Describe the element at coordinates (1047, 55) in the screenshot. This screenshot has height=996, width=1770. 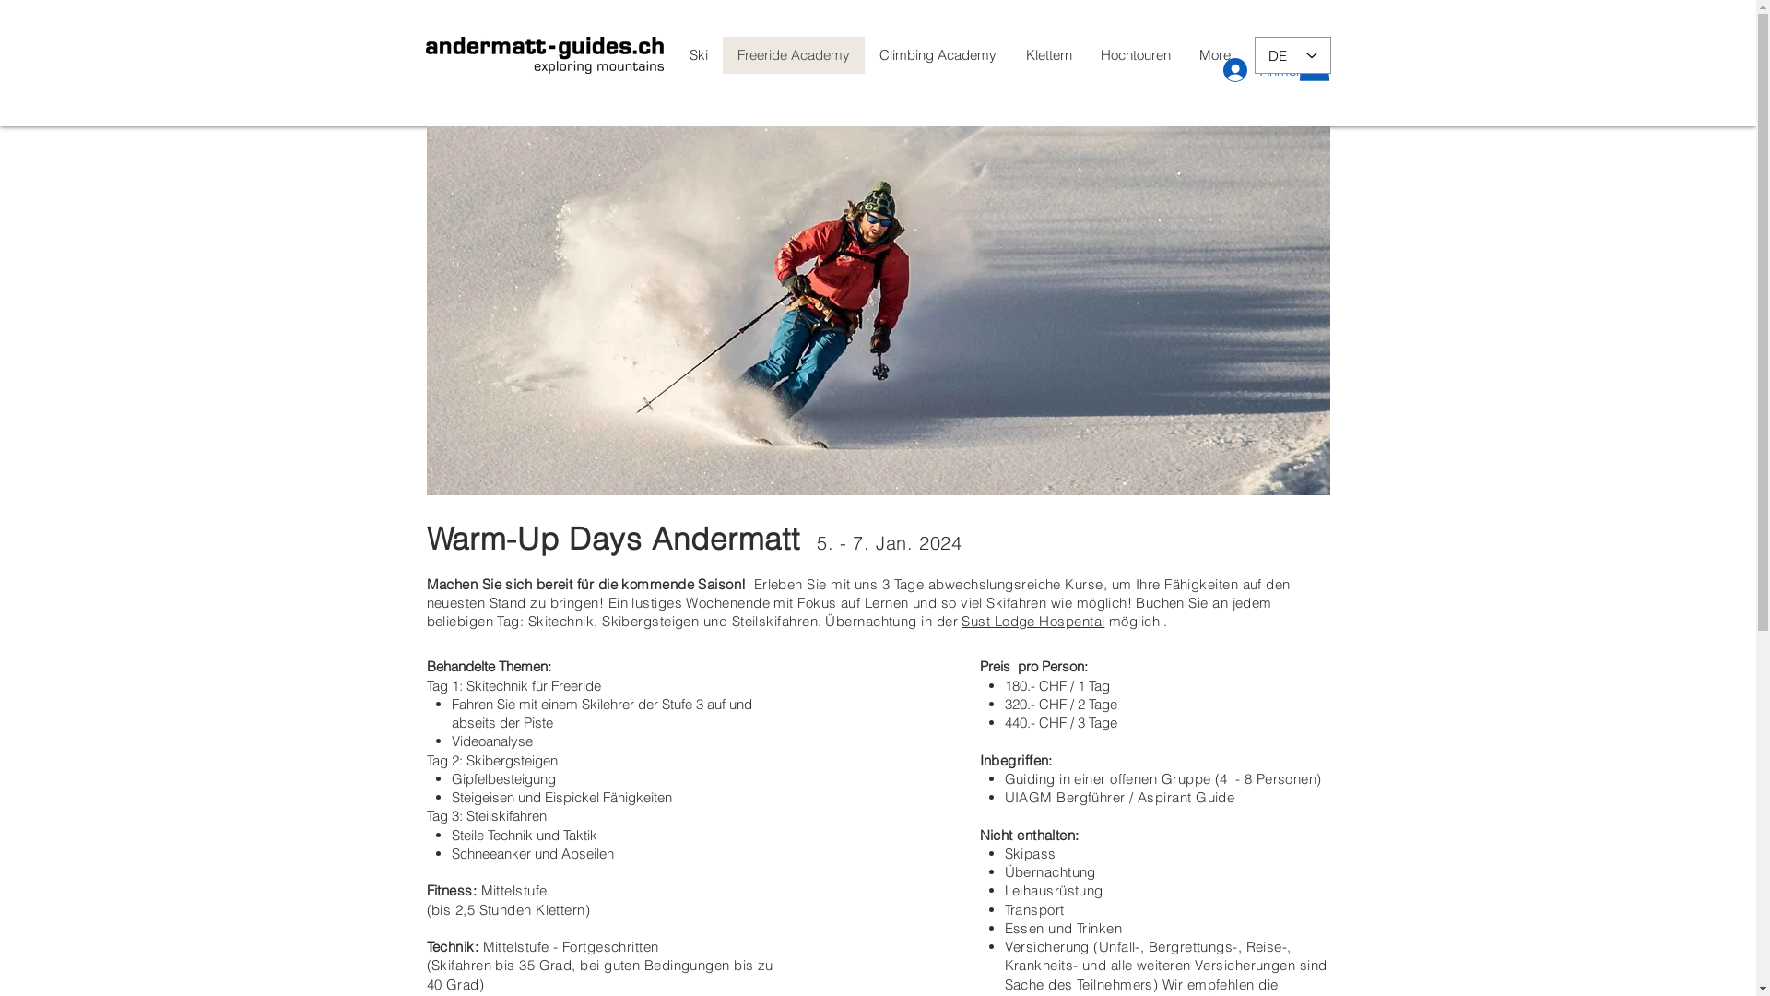
I see `Klettern` at that location.